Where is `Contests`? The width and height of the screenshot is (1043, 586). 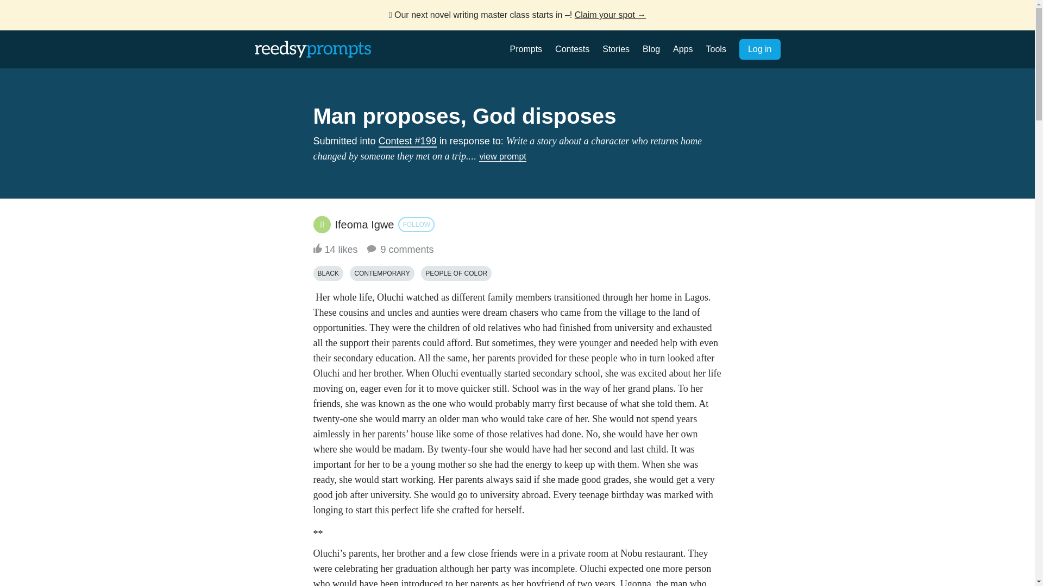 Contests is located at coordinates (571, 49).